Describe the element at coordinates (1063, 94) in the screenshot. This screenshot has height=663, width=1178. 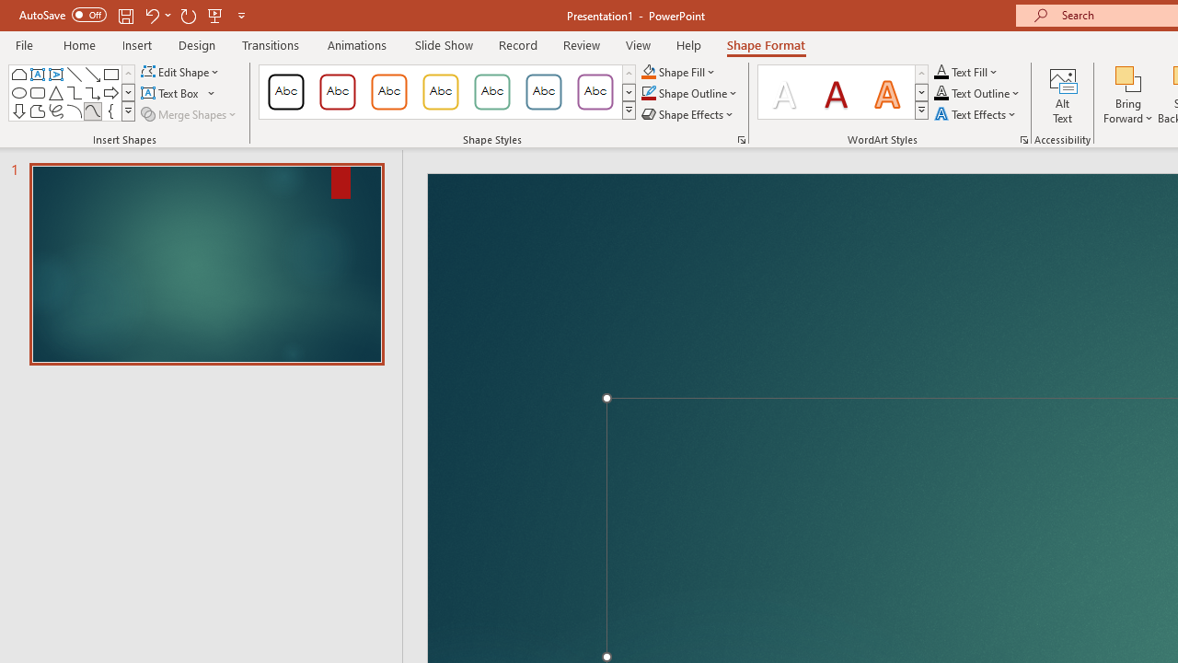
I see `Alt Text` at that location.